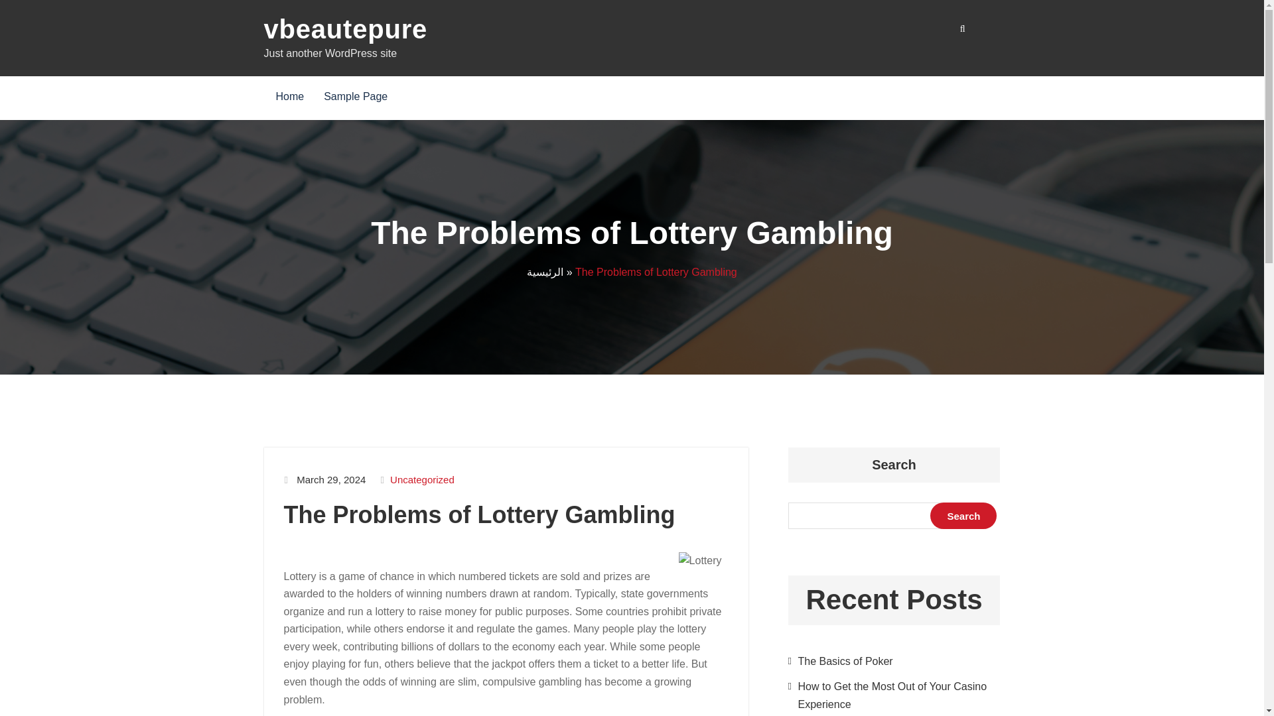  Describe the element at coordinates (331, 480) in the screenshot. I see `March 29, 2024` at that location.